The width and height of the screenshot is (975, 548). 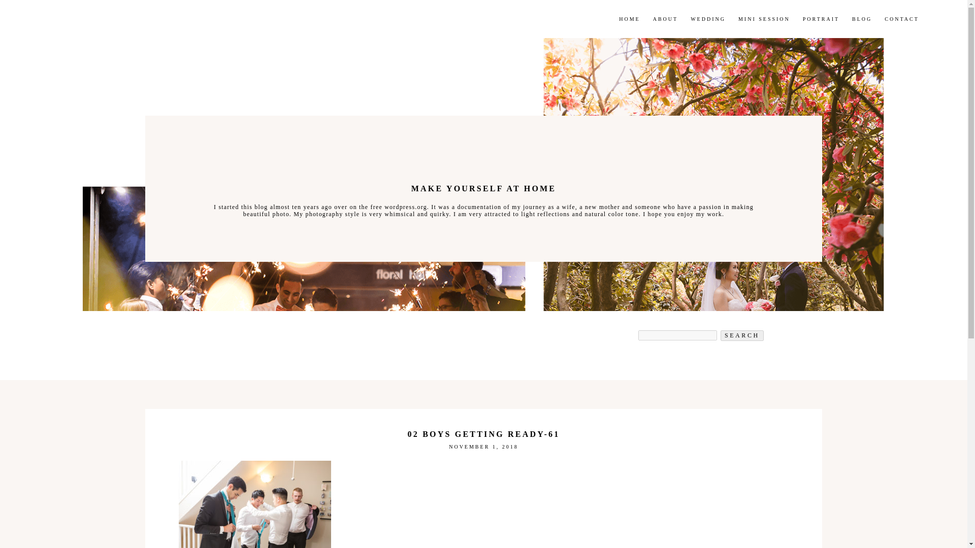 I want to click on MINI SESSION, so click(x=821, y=19).